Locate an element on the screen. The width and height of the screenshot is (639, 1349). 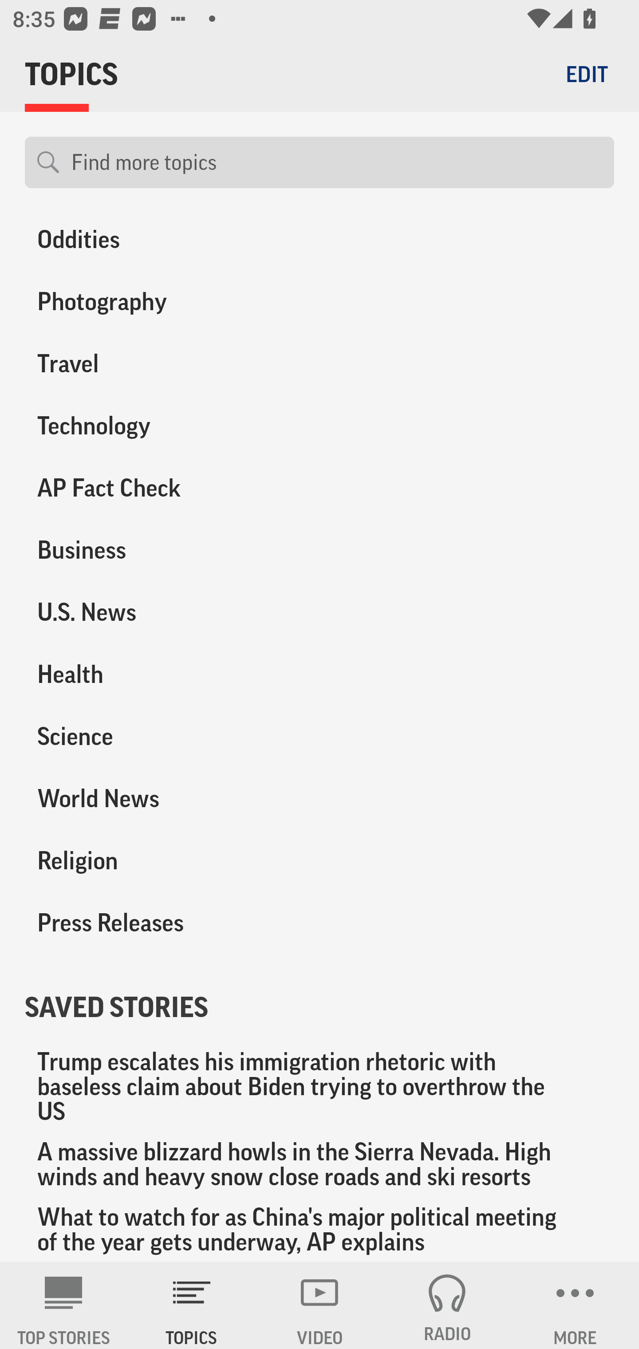
U.S. News is located at coordinates (160, 612).